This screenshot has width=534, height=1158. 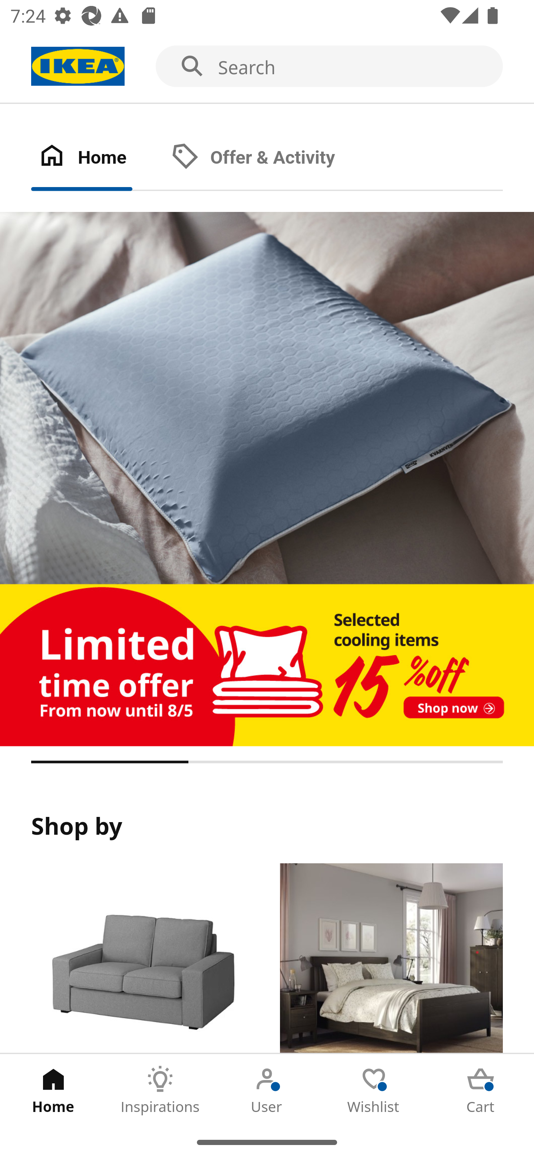 What do you see at coordinates (268, 158) in the screenshot?
I see `Offer & Activity
Tab 2 of 2` at bounding box center [268, 158].